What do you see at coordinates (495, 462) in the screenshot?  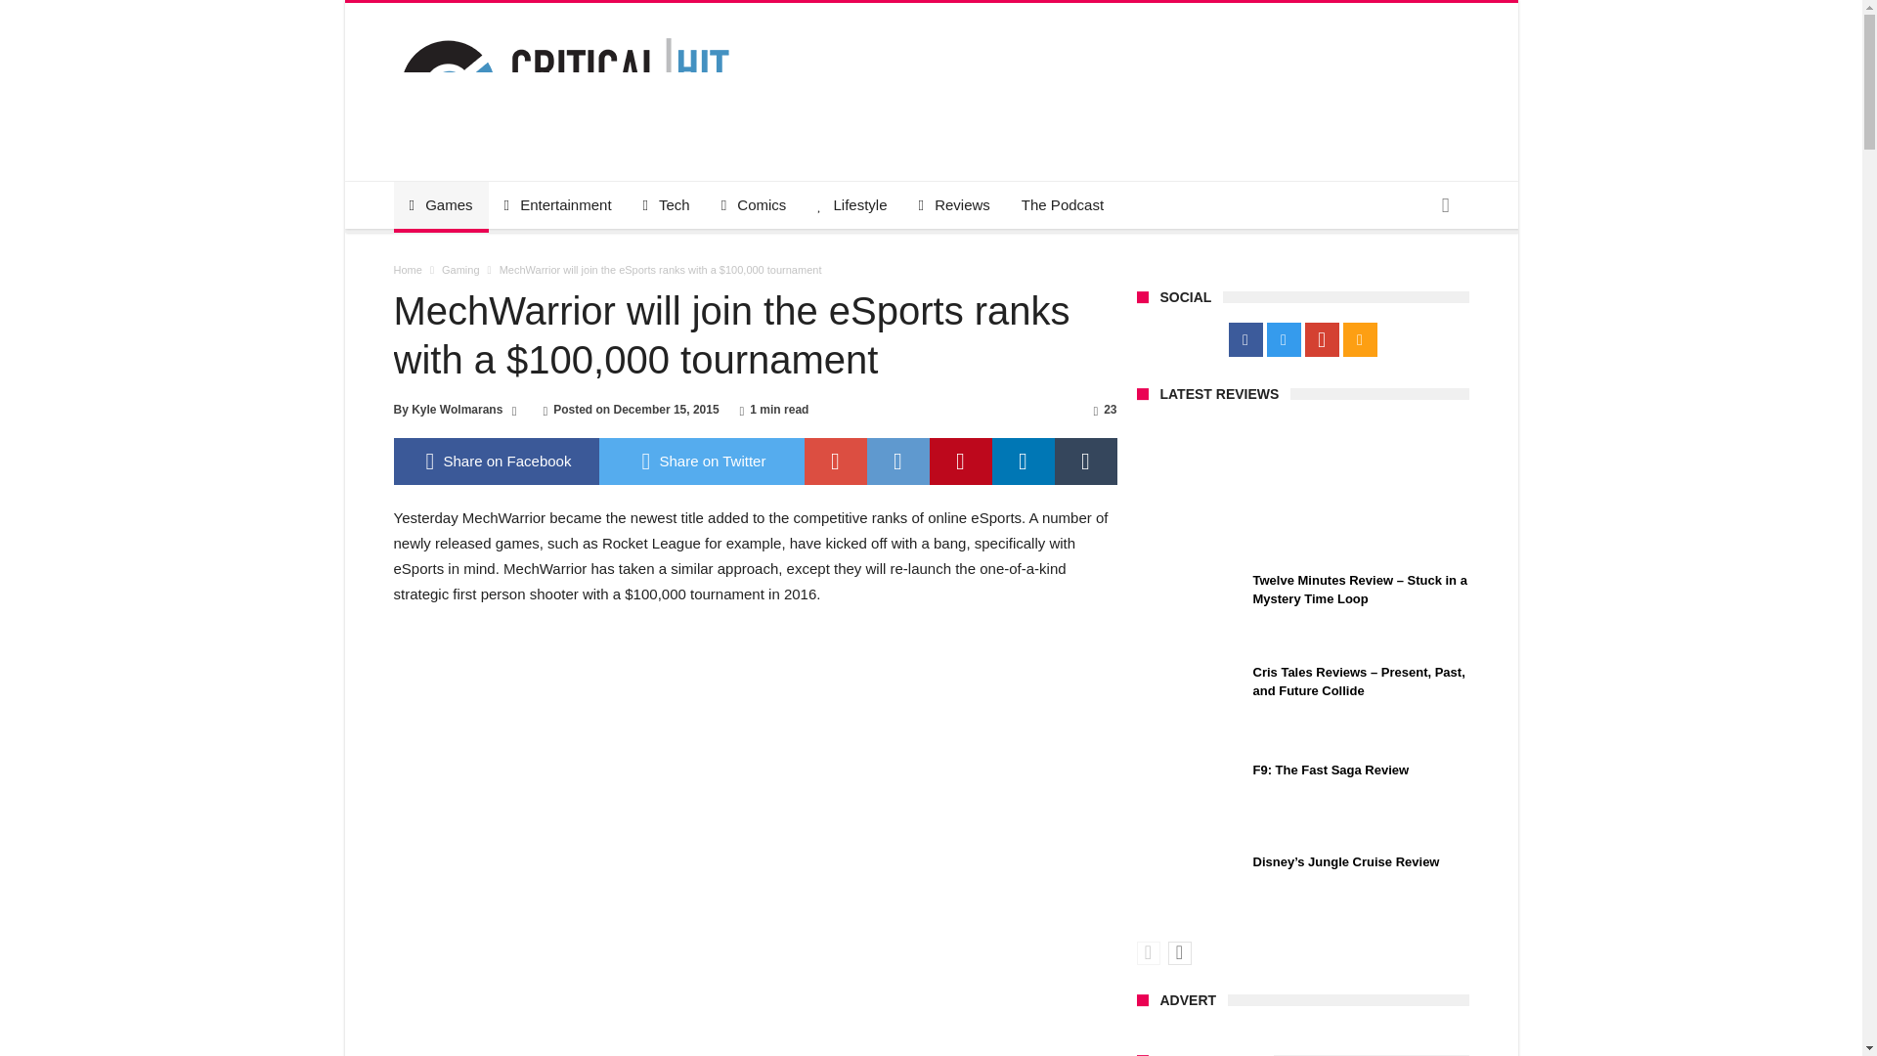 I see `Share on Facebook` at bounding box center [495, 462].